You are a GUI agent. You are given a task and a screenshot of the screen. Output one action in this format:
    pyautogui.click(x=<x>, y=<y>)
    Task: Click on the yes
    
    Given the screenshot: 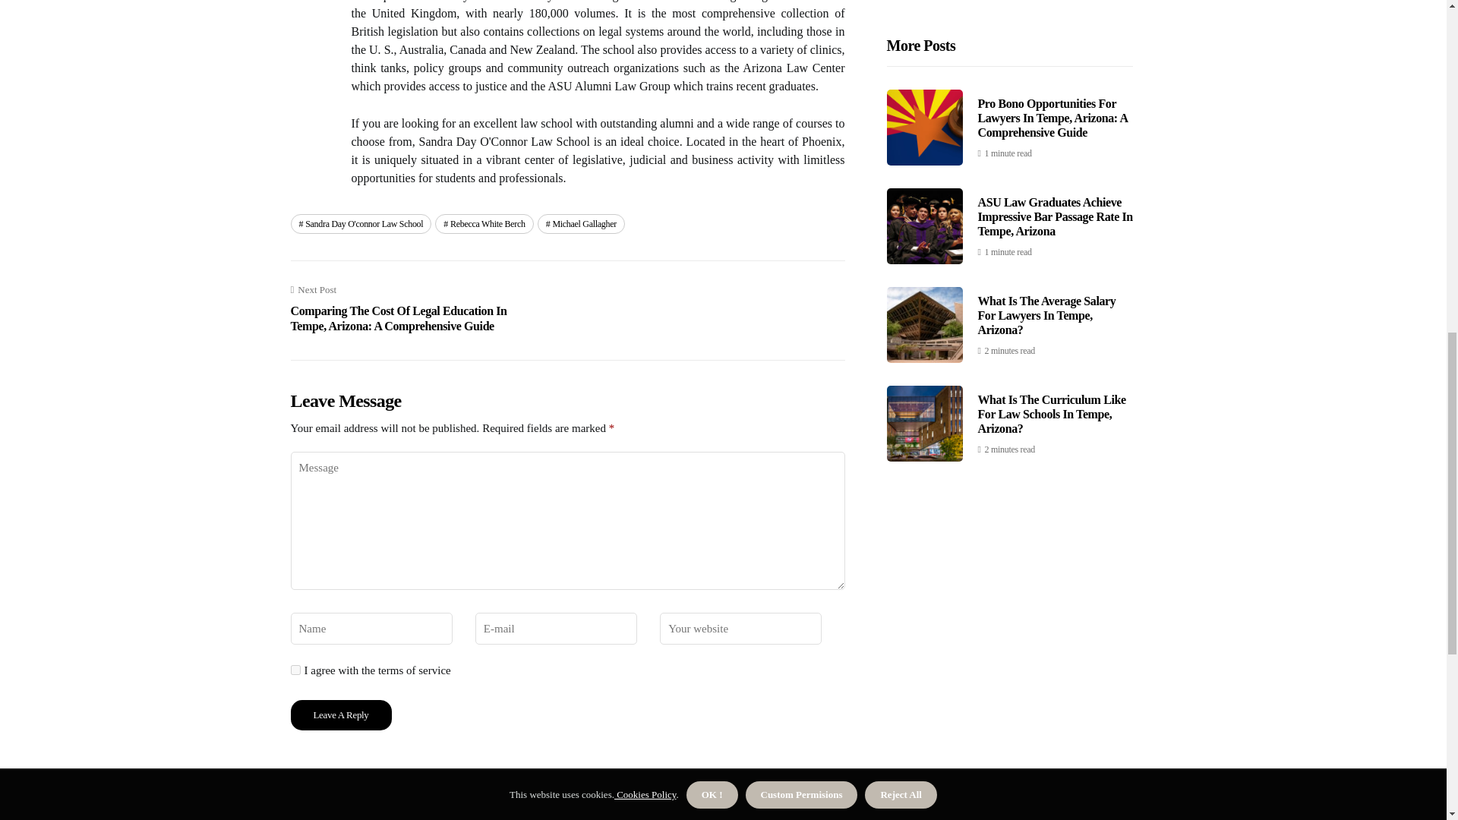 What is the action you would take?
    pyautogui.click(x=295, y=670)
    